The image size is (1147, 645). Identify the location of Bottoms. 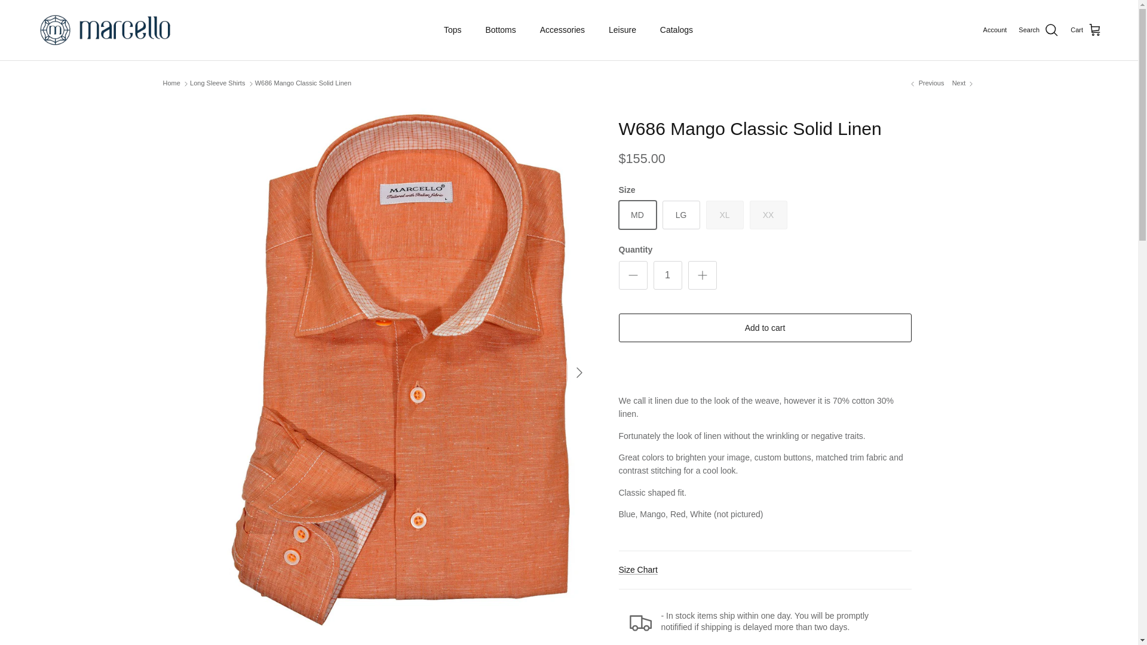
(501, 30).